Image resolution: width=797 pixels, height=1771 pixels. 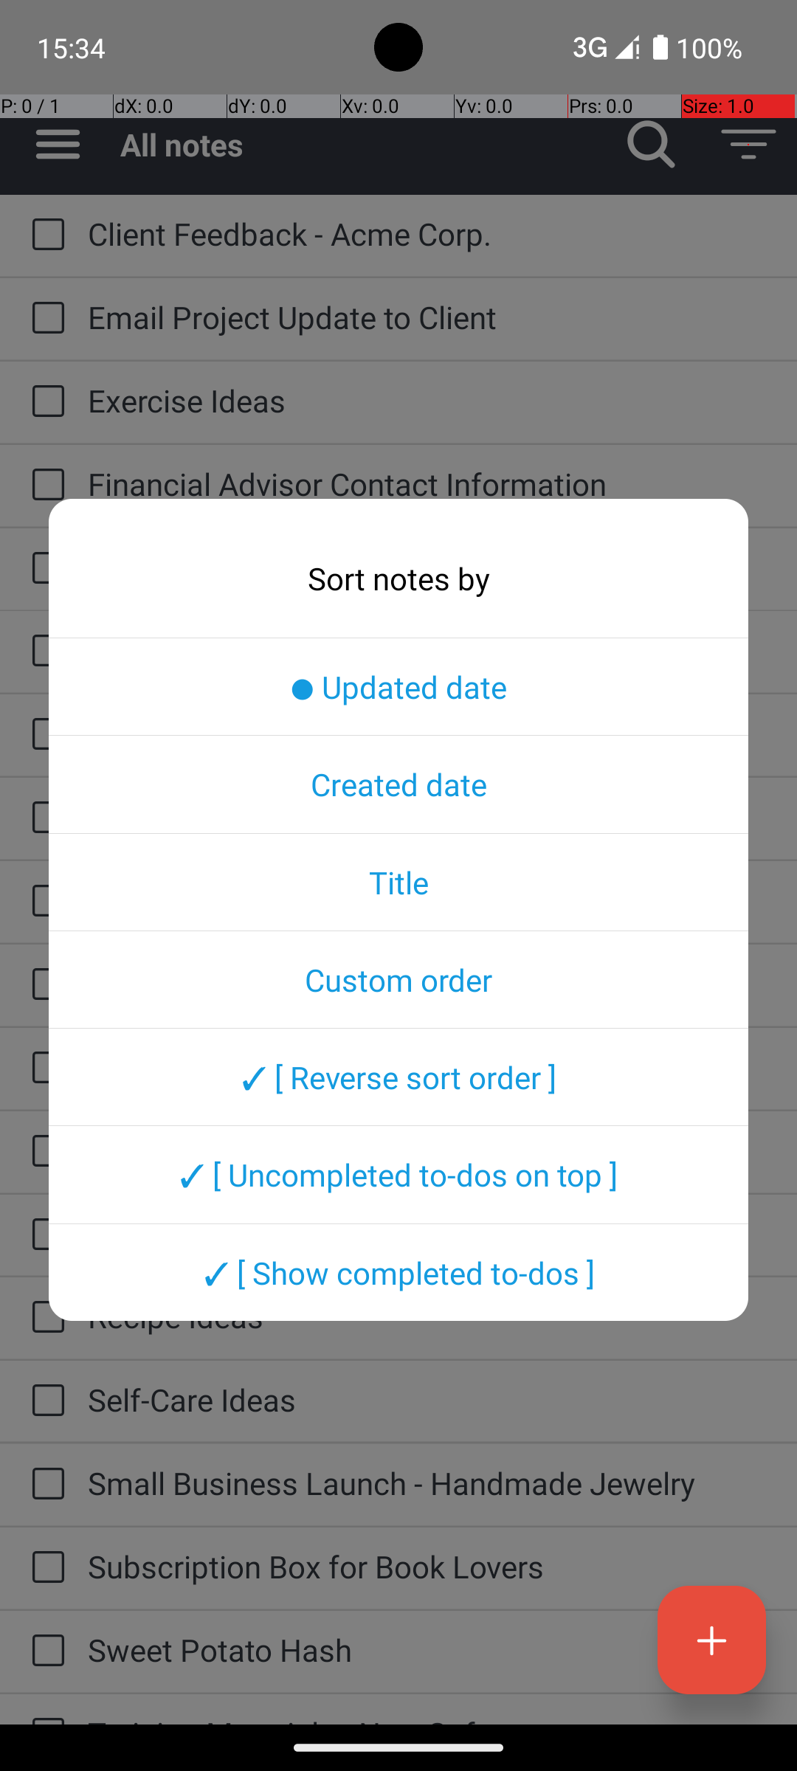 What do you see at coordinates (44, 652) in the screenshot?
I see `to-do: Grocery List` at bounding box center [44, 652].